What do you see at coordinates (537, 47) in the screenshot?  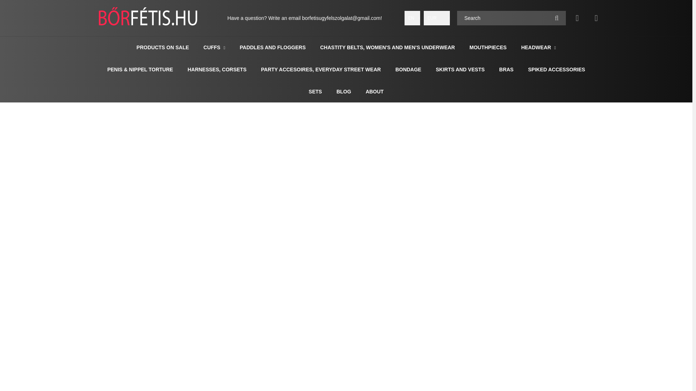 I see `HEADWEAR` at bounding box center [537, 47].